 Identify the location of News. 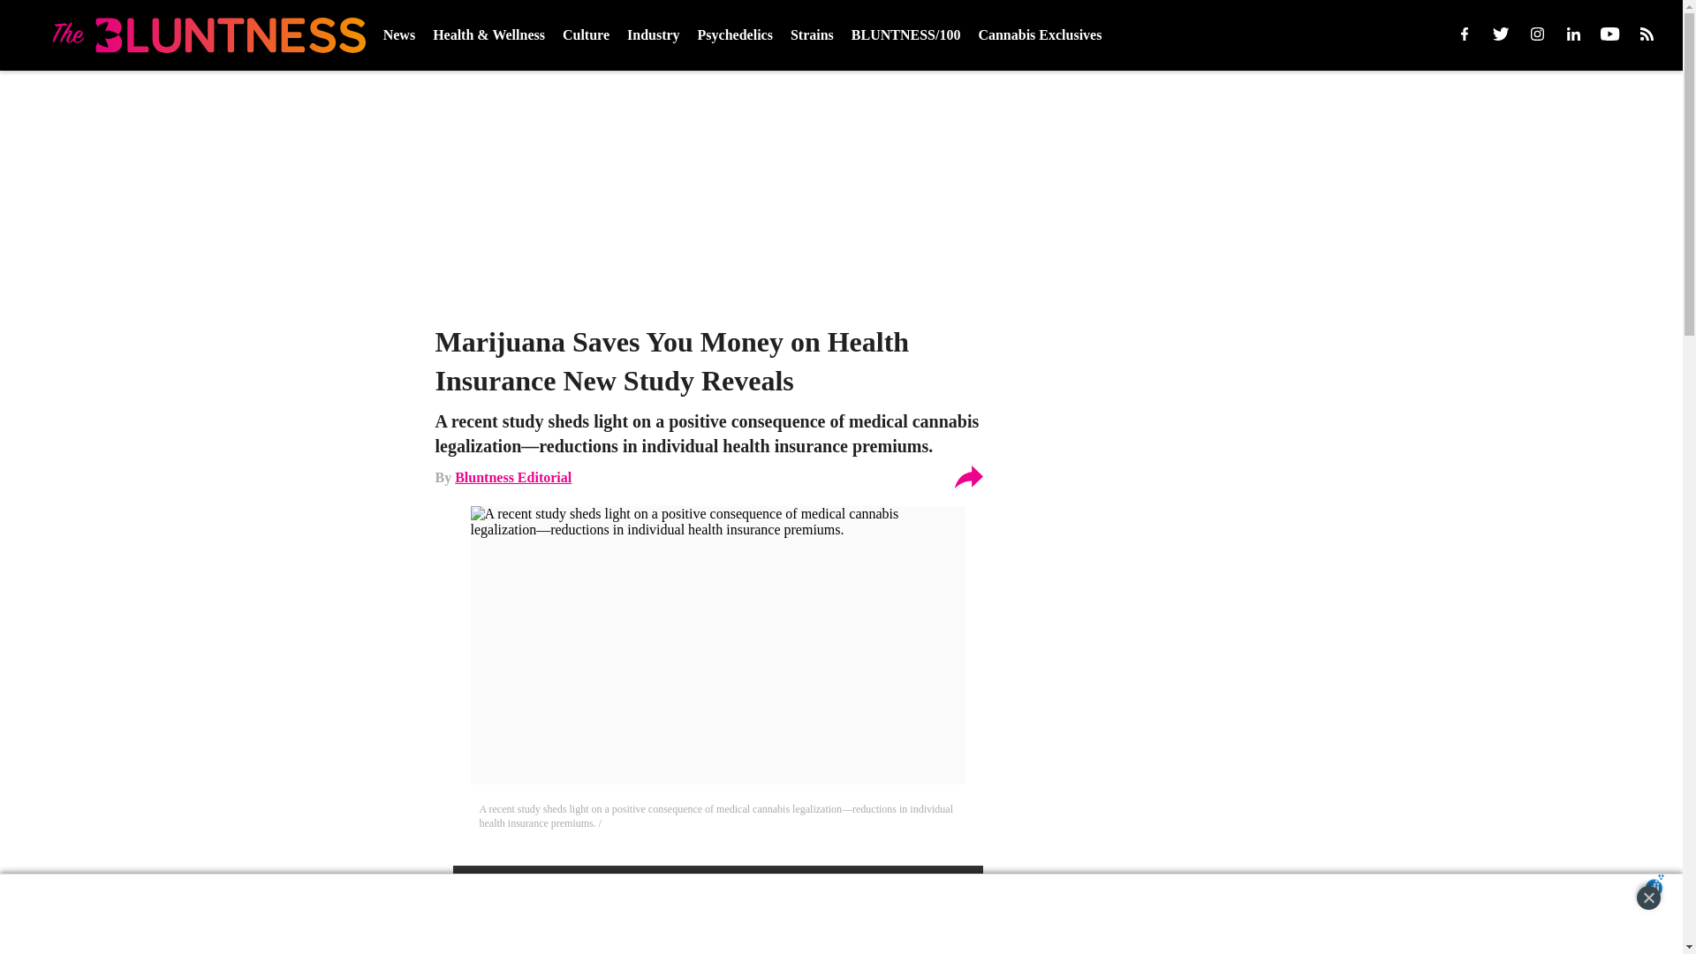
(399, 35).